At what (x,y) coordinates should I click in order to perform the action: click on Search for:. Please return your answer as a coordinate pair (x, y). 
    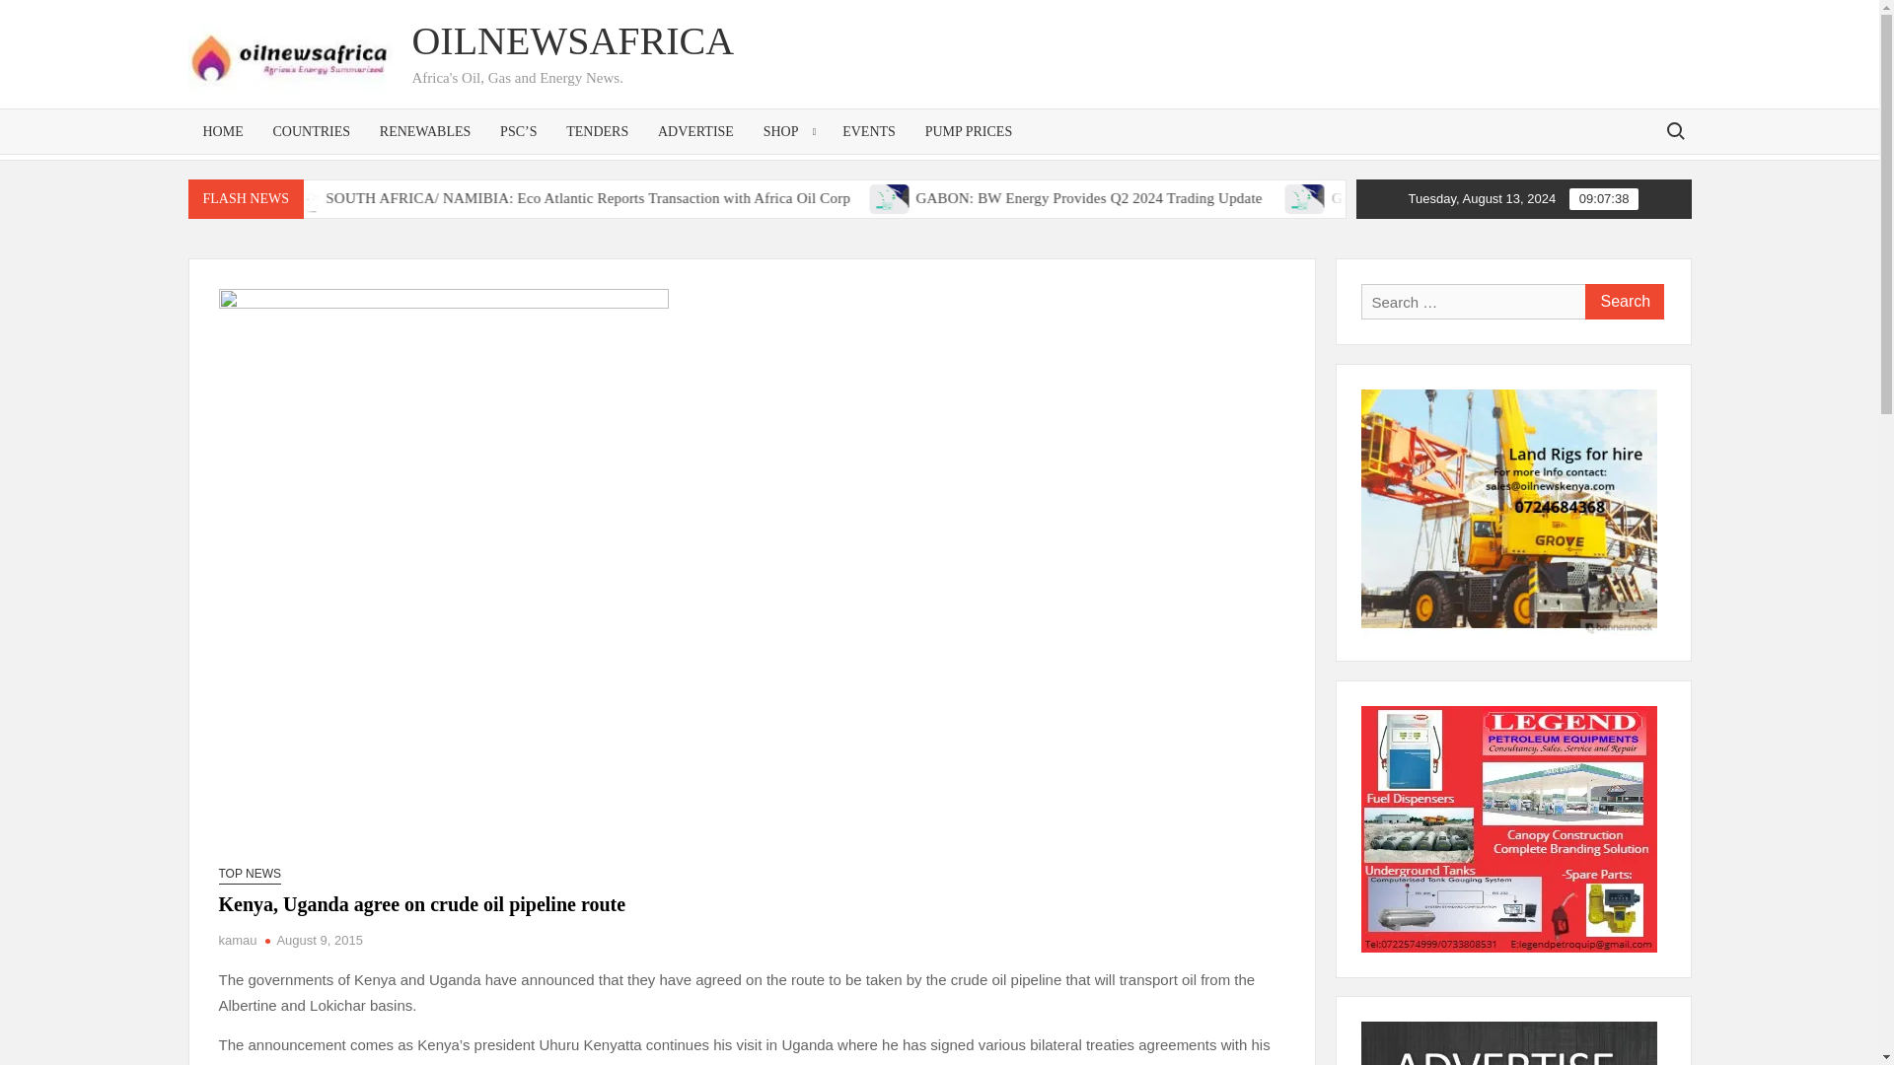
    Looking at the image, I should click on (1674, 130).